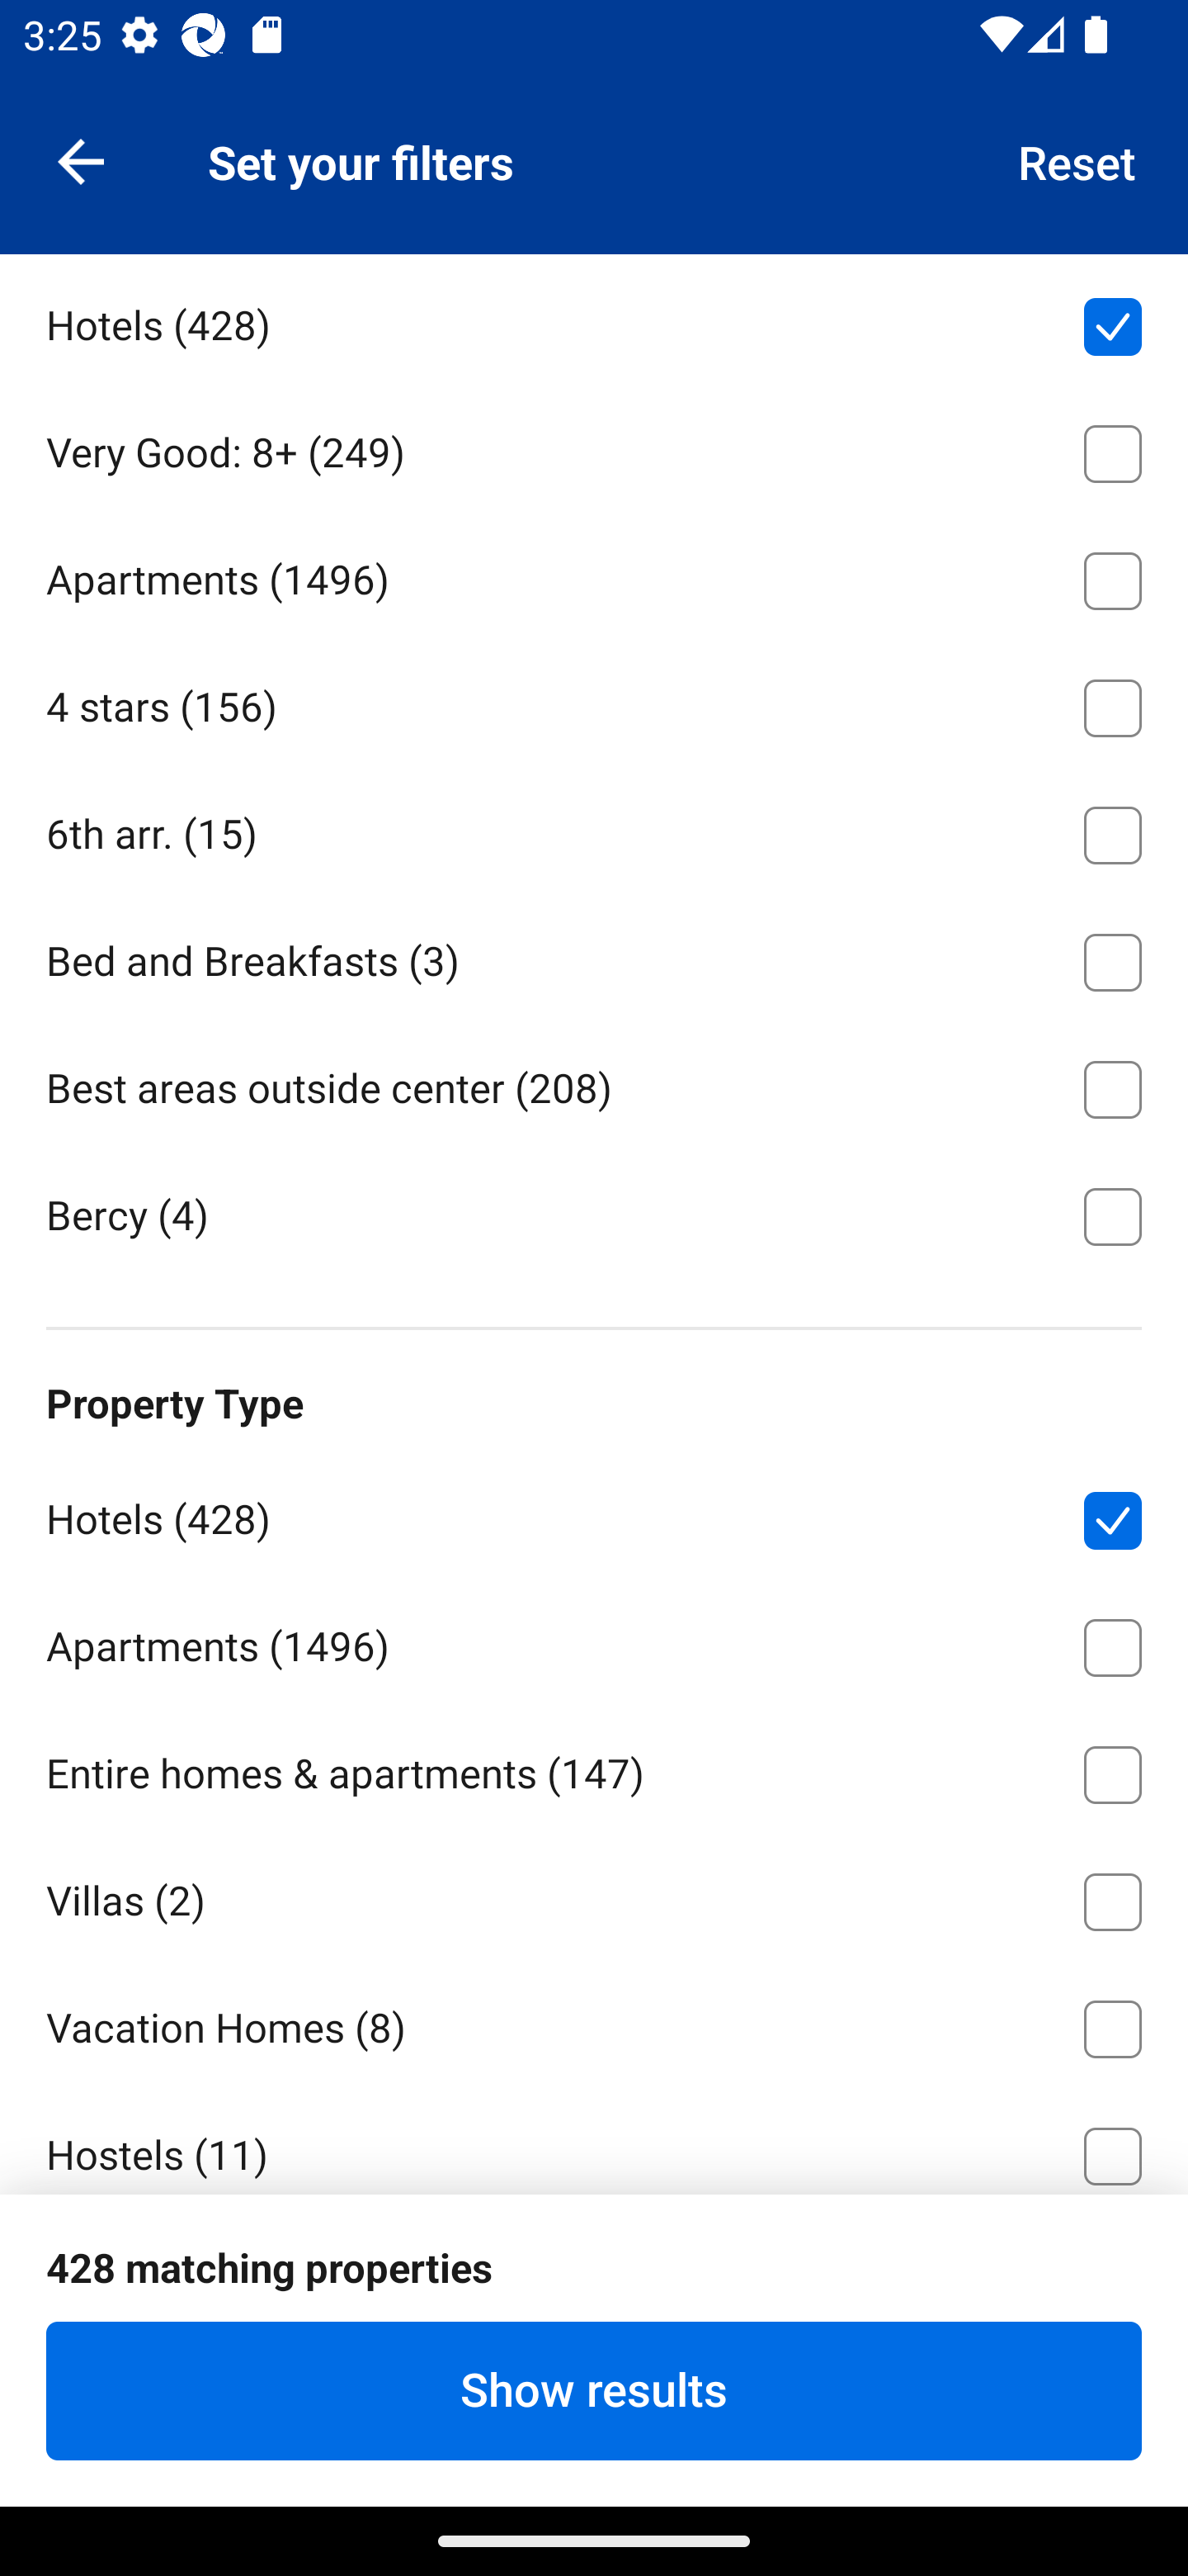  What do you see at coordinates (594, 1214) in the screenshot?
I see `Bercy ⁦(4)` at bounding box center [594, 1214].